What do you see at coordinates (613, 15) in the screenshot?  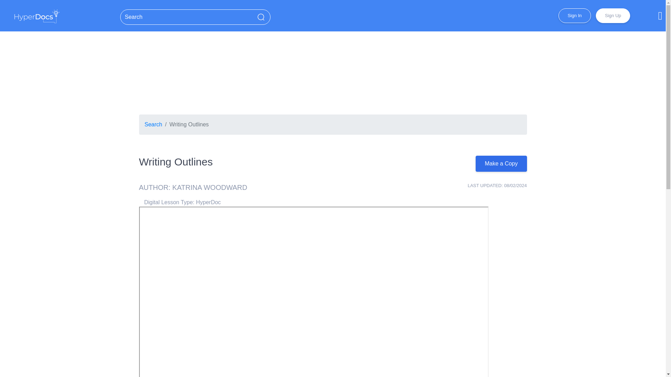 I see `Sign Up` at bounding box center [613, 15].